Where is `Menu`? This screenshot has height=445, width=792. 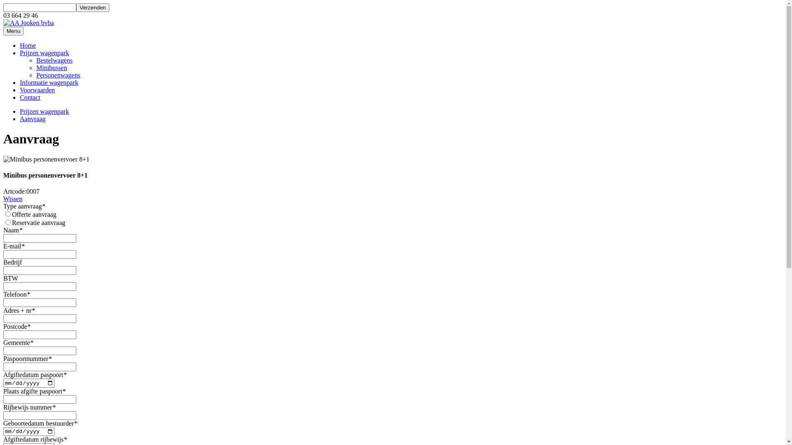
Menu is located at coordinates (13, 31).